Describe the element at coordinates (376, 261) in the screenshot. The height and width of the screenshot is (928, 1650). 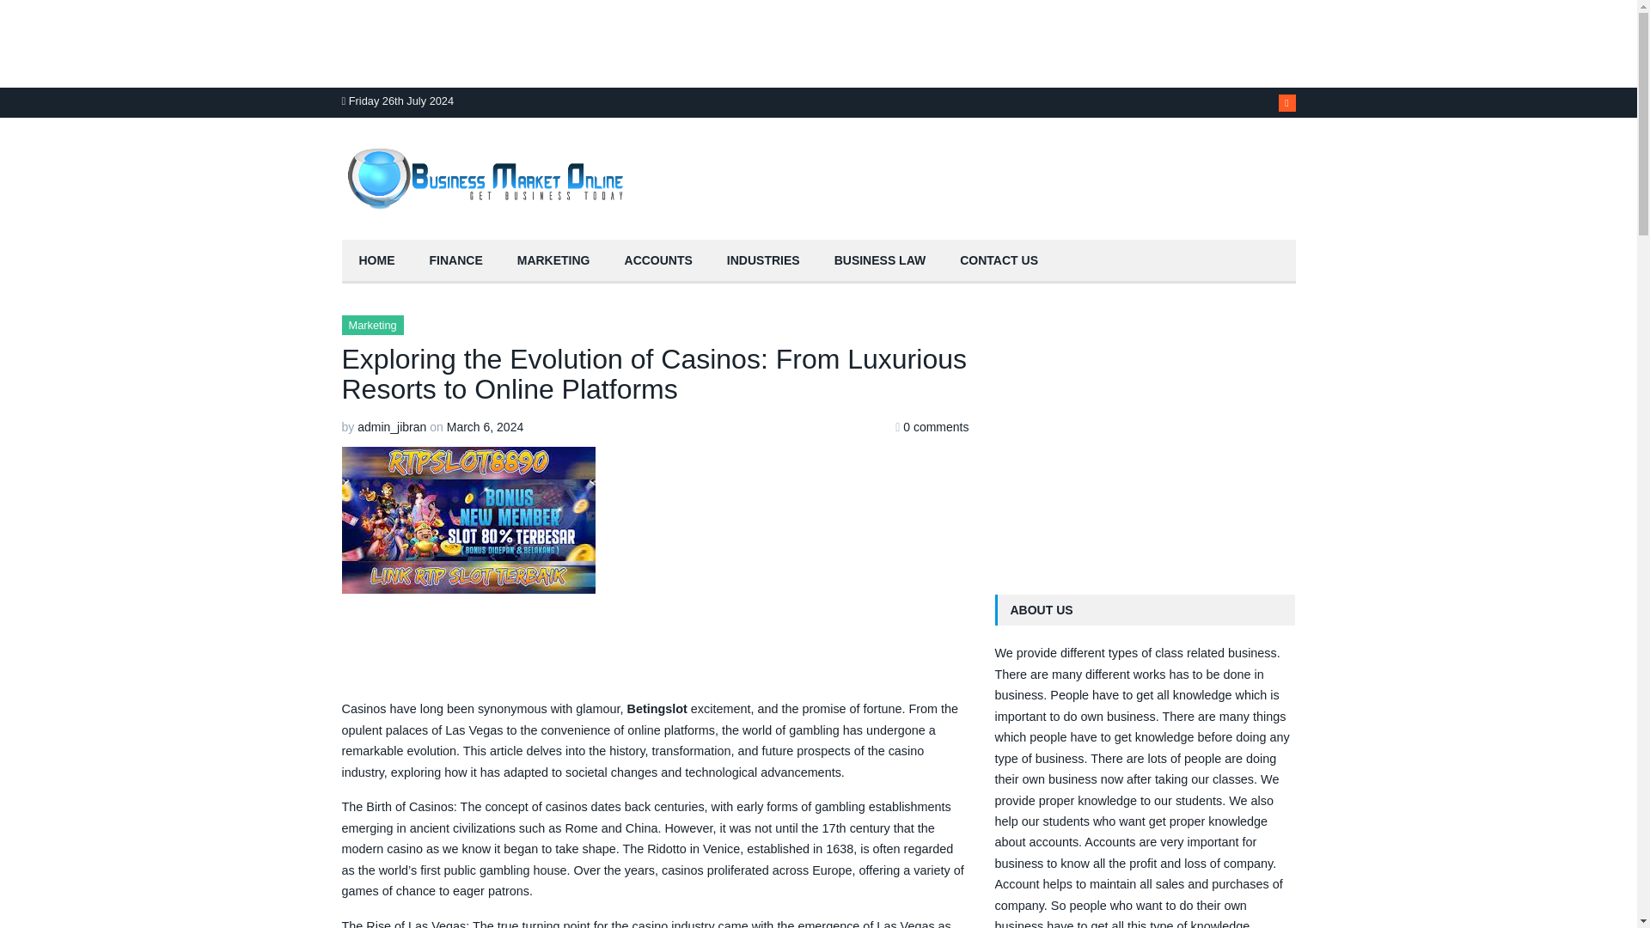
I see `HOME` at that location.